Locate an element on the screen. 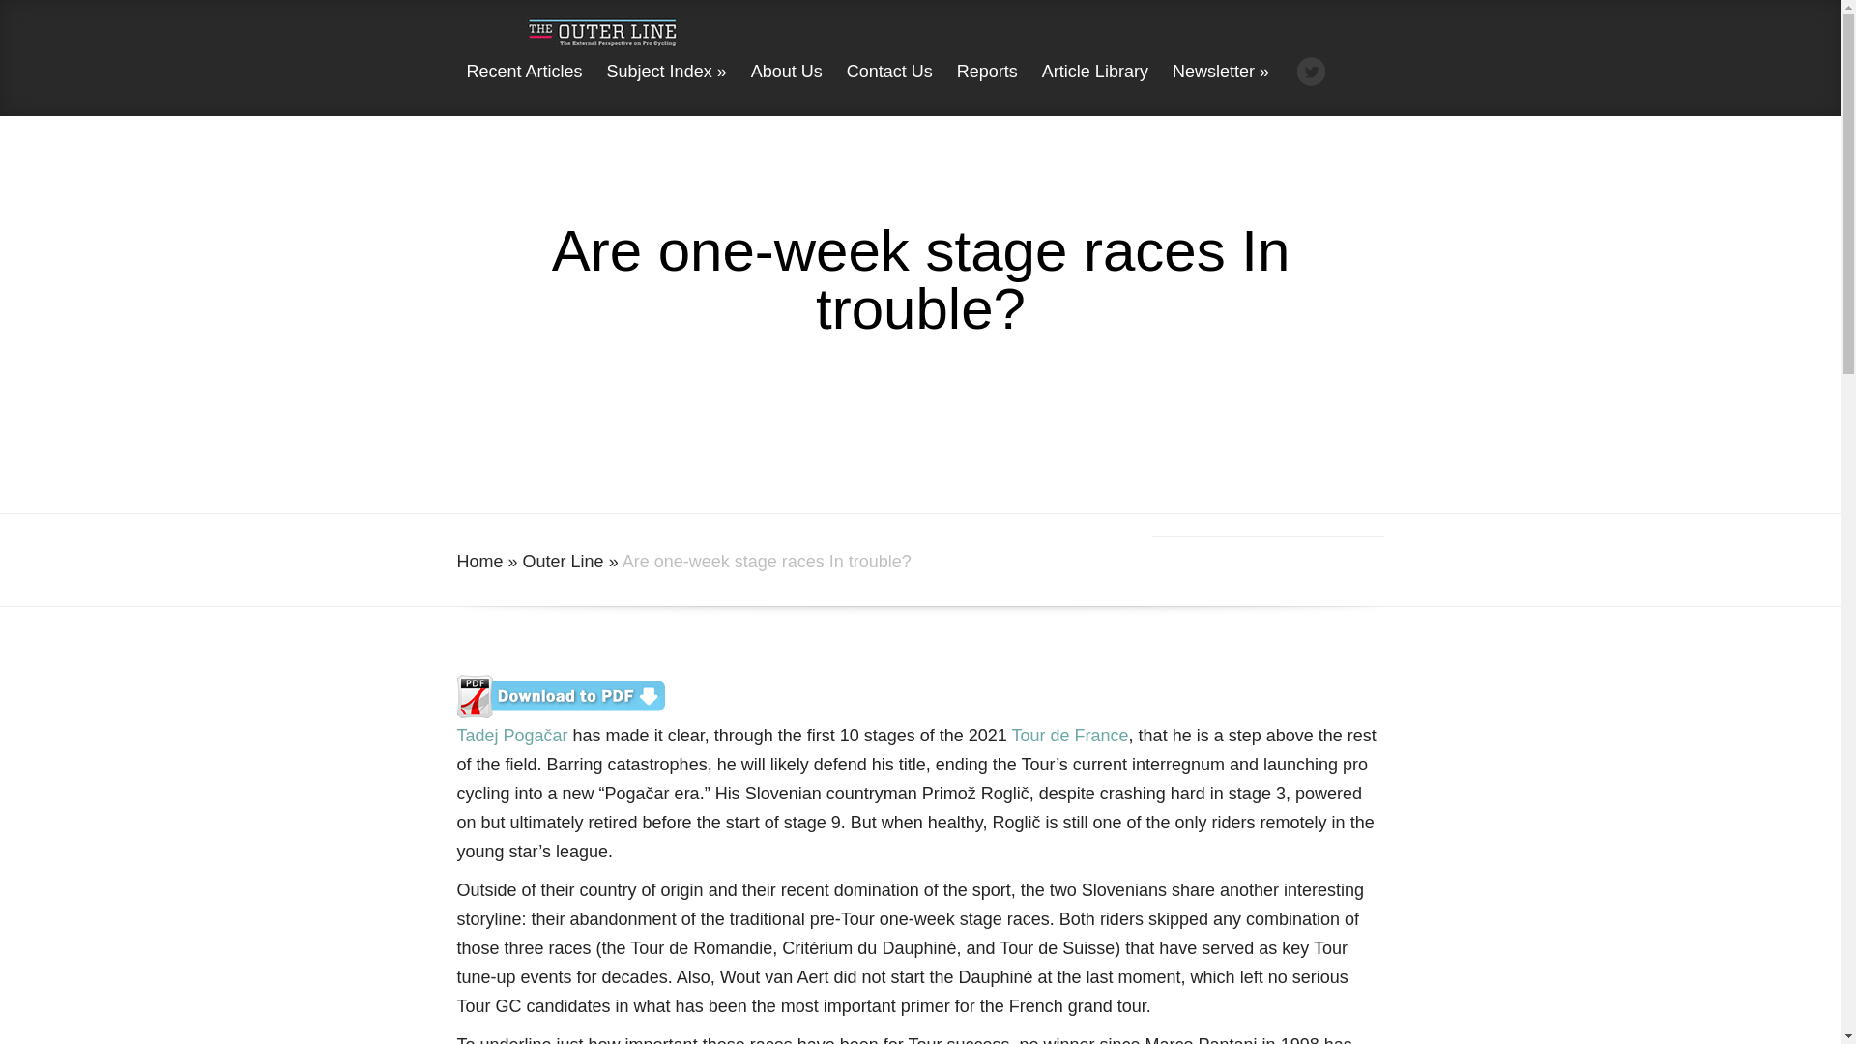  Subject Index is located at coordinates (667, 89).